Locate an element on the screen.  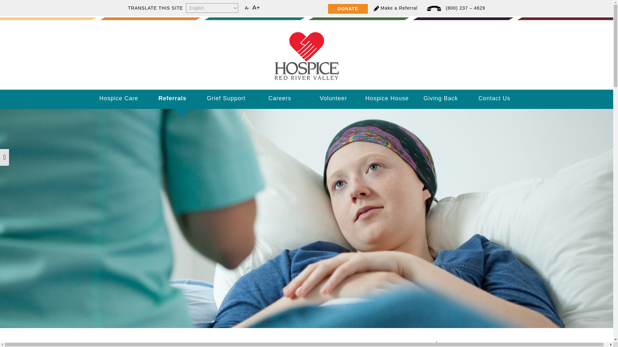
Grief Support is located at coordinates (226, 98).